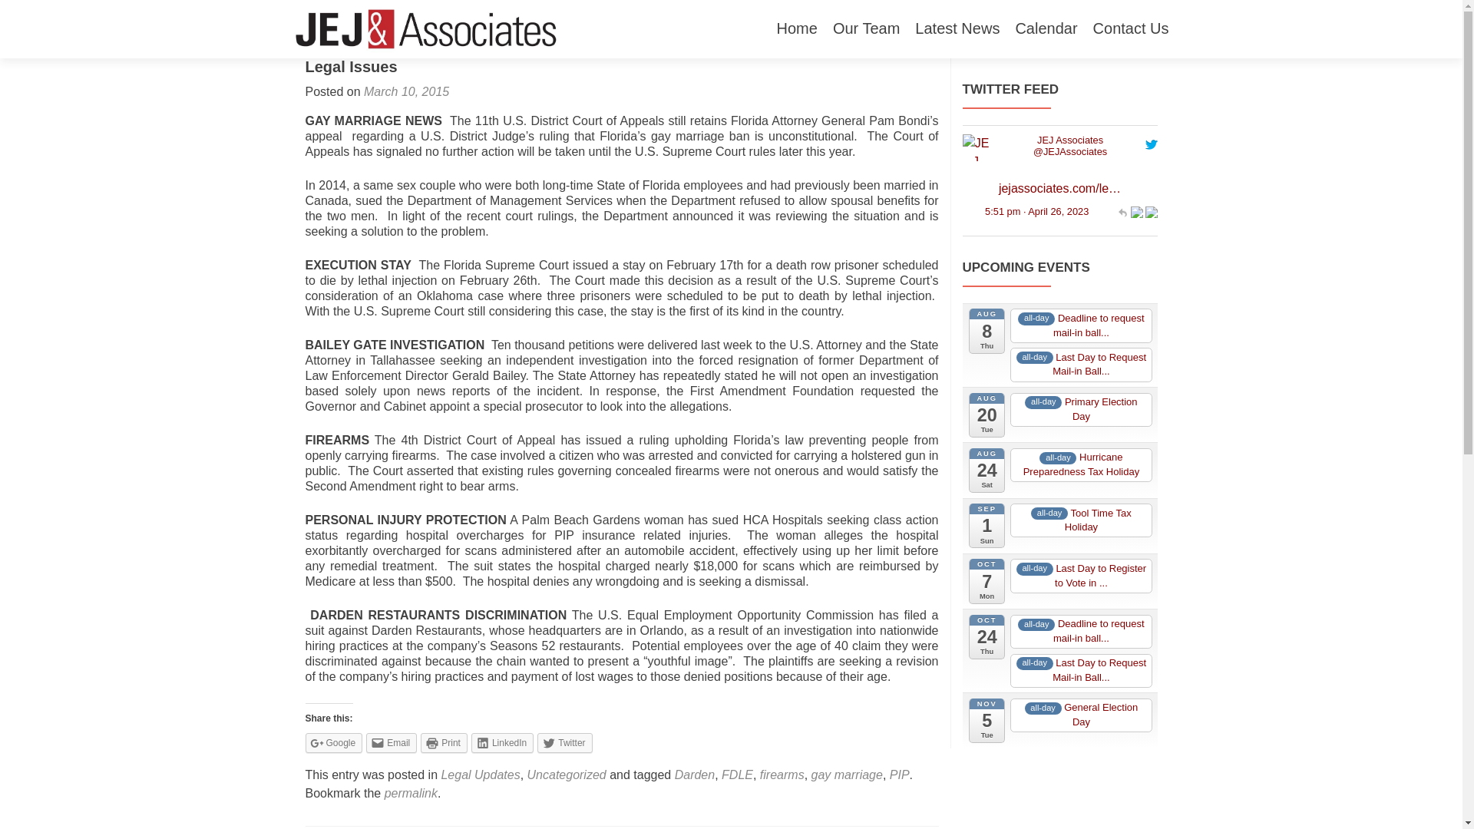 The height and width of the screenshot is (829, 1474). What do you see at coordinates (502, 742) in the screenshot?
I see `Click to share on LinkedIn` at bounding box center [502, 742].